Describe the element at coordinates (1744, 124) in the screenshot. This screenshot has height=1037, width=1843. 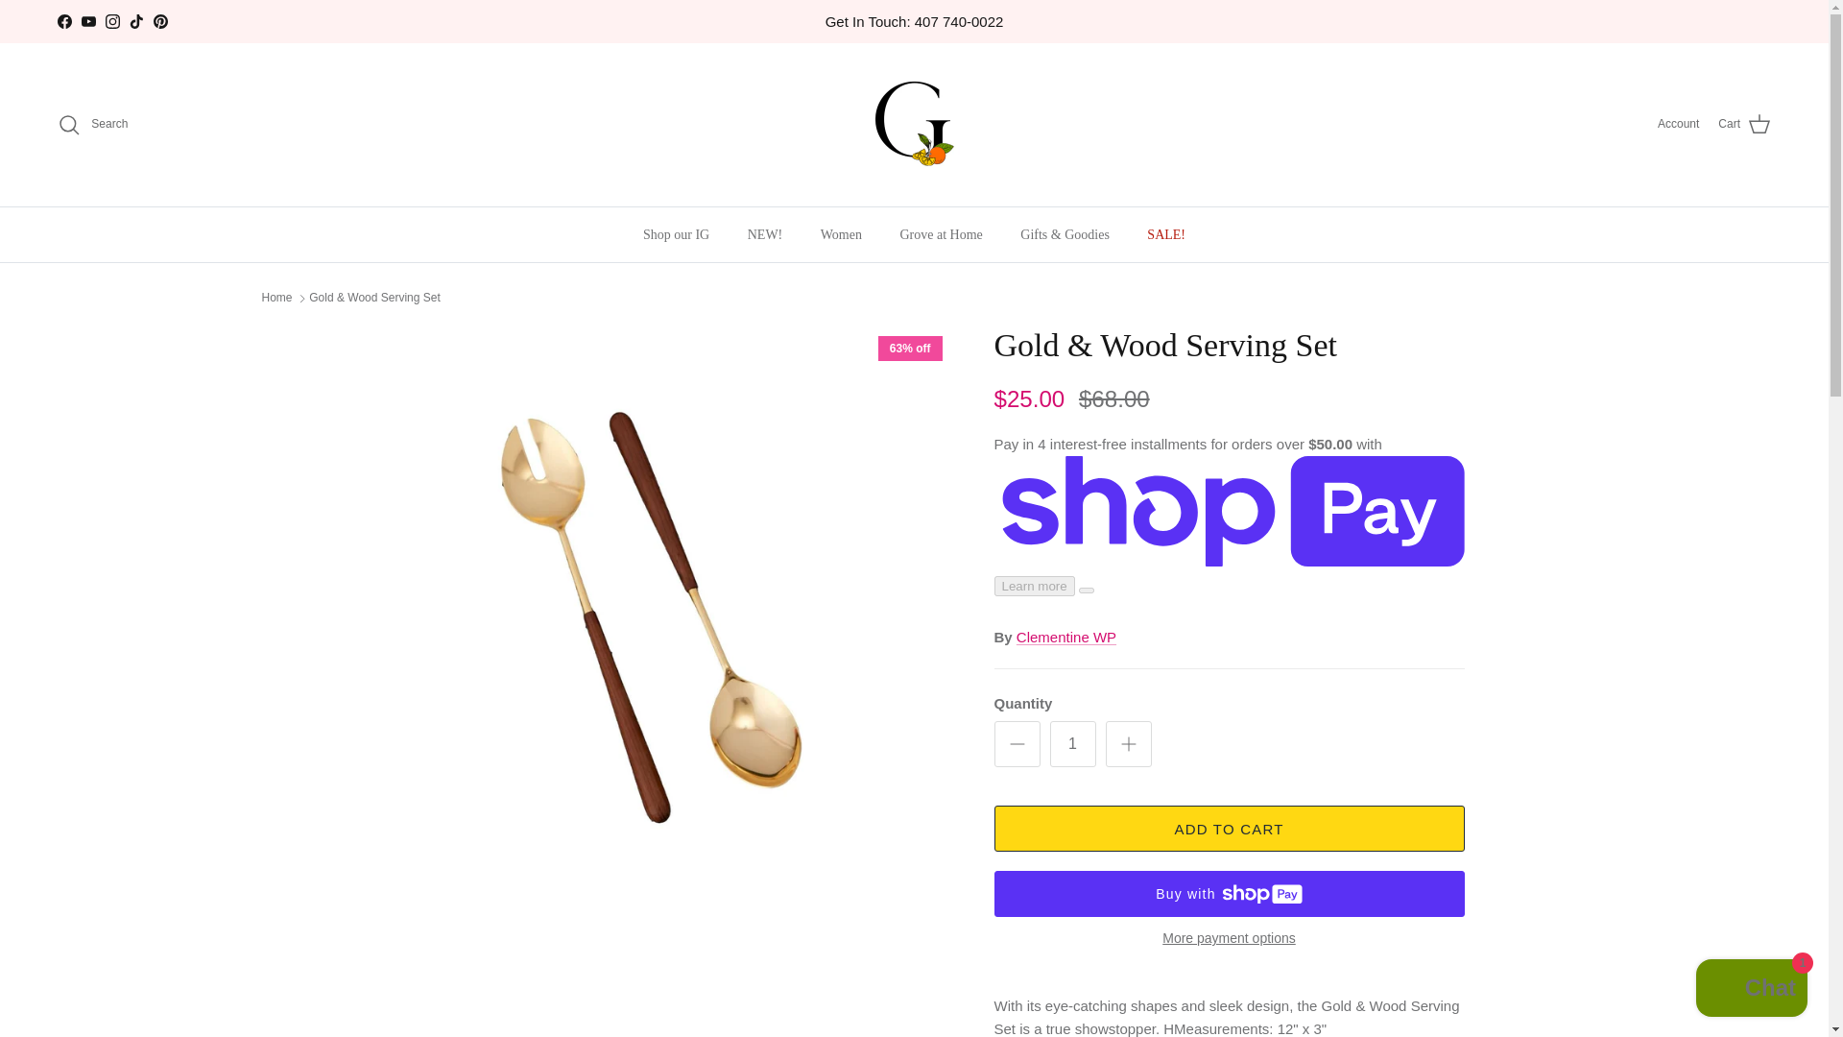
I see `Cart` at that location.